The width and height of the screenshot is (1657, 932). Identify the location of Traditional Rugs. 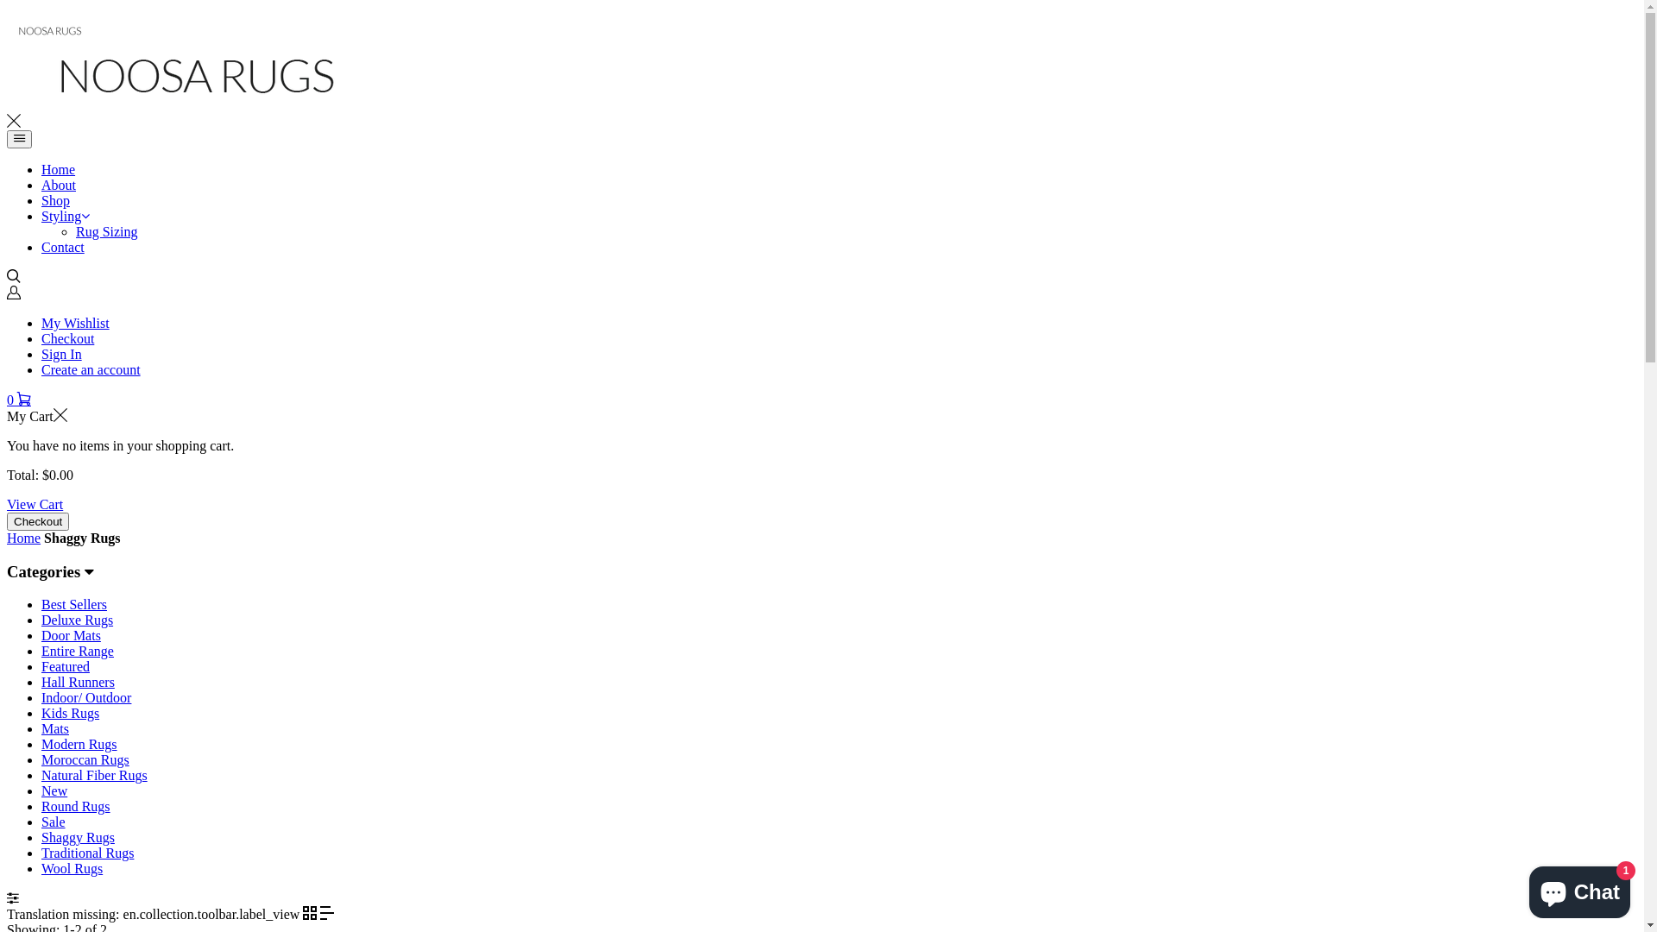
(88, 853).